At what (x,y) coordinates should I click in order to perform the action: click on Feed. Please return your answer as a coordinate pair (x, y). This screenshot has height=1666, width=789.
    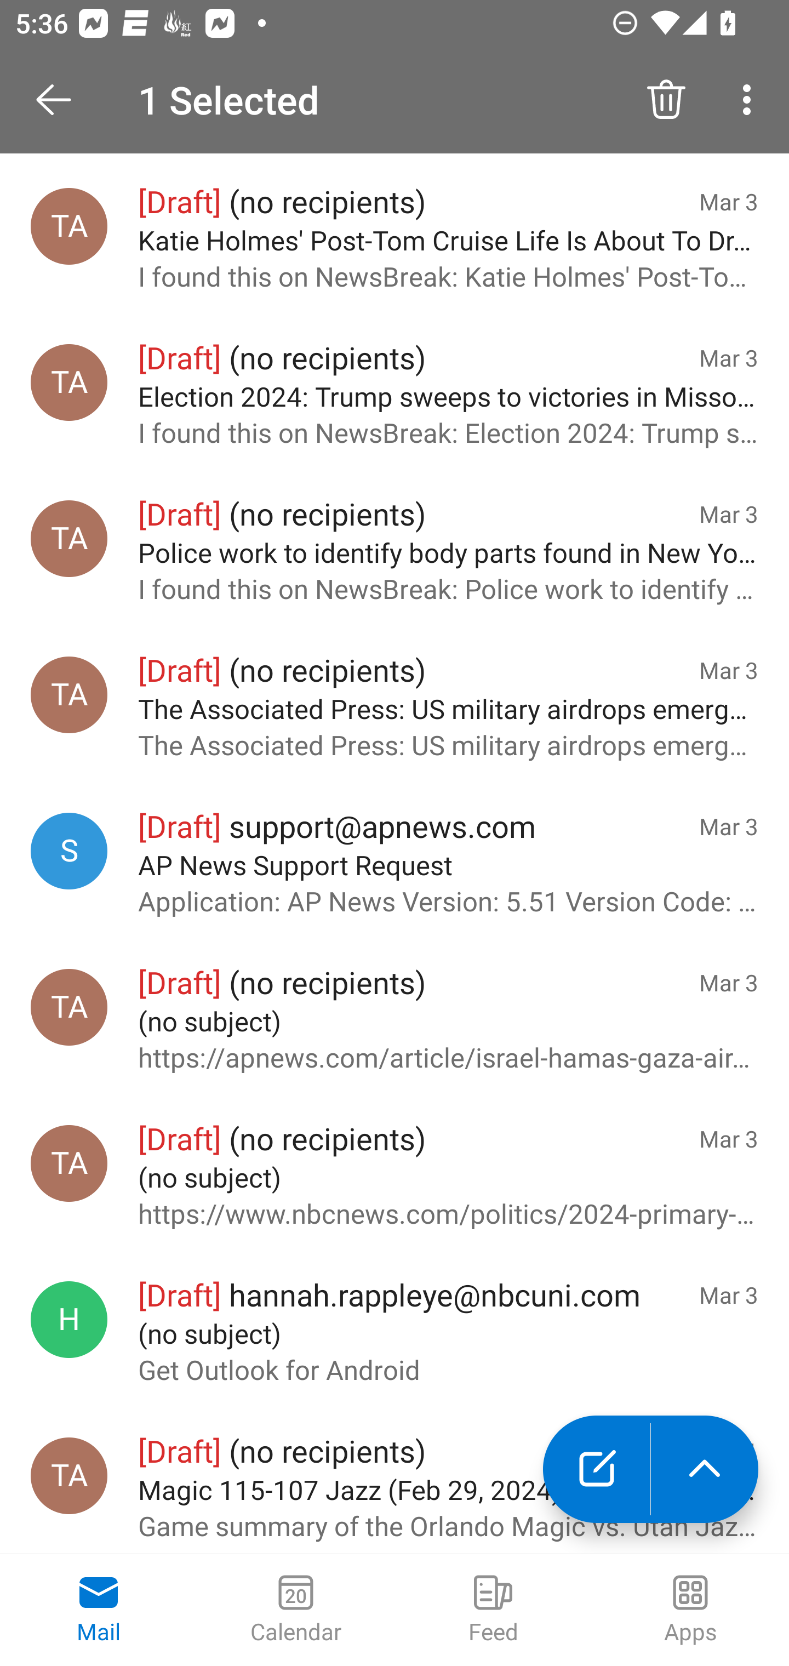
    Looking at the image, I should click on (493, 1610).